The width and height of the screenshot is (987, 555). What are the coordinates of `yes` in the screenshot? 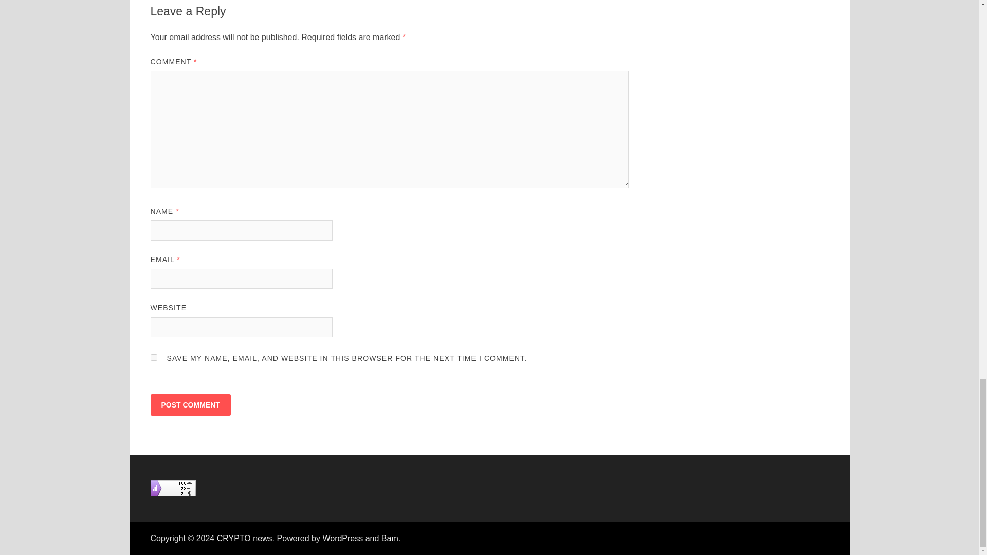 It's located at (153, 358).